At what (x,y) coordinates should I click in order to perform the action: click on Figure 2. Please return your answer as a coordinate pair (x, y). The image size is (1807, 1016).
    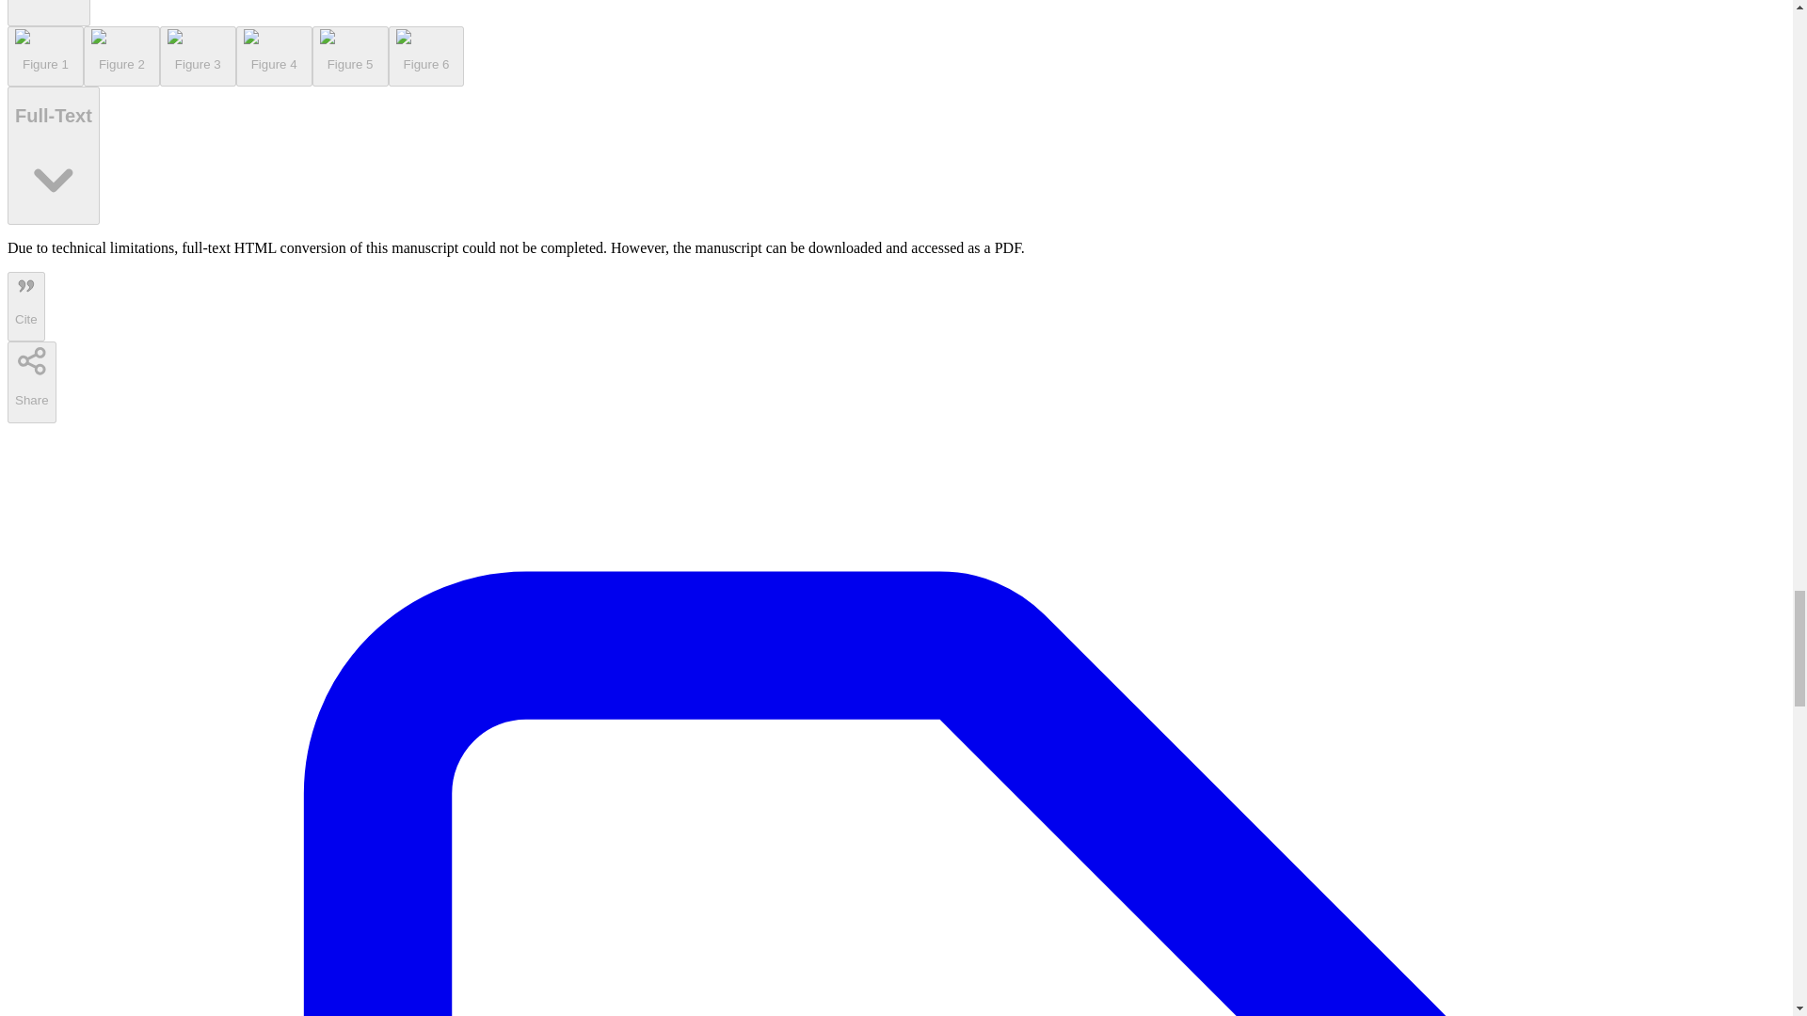
    Looking at the image, I should click on (121, 56).